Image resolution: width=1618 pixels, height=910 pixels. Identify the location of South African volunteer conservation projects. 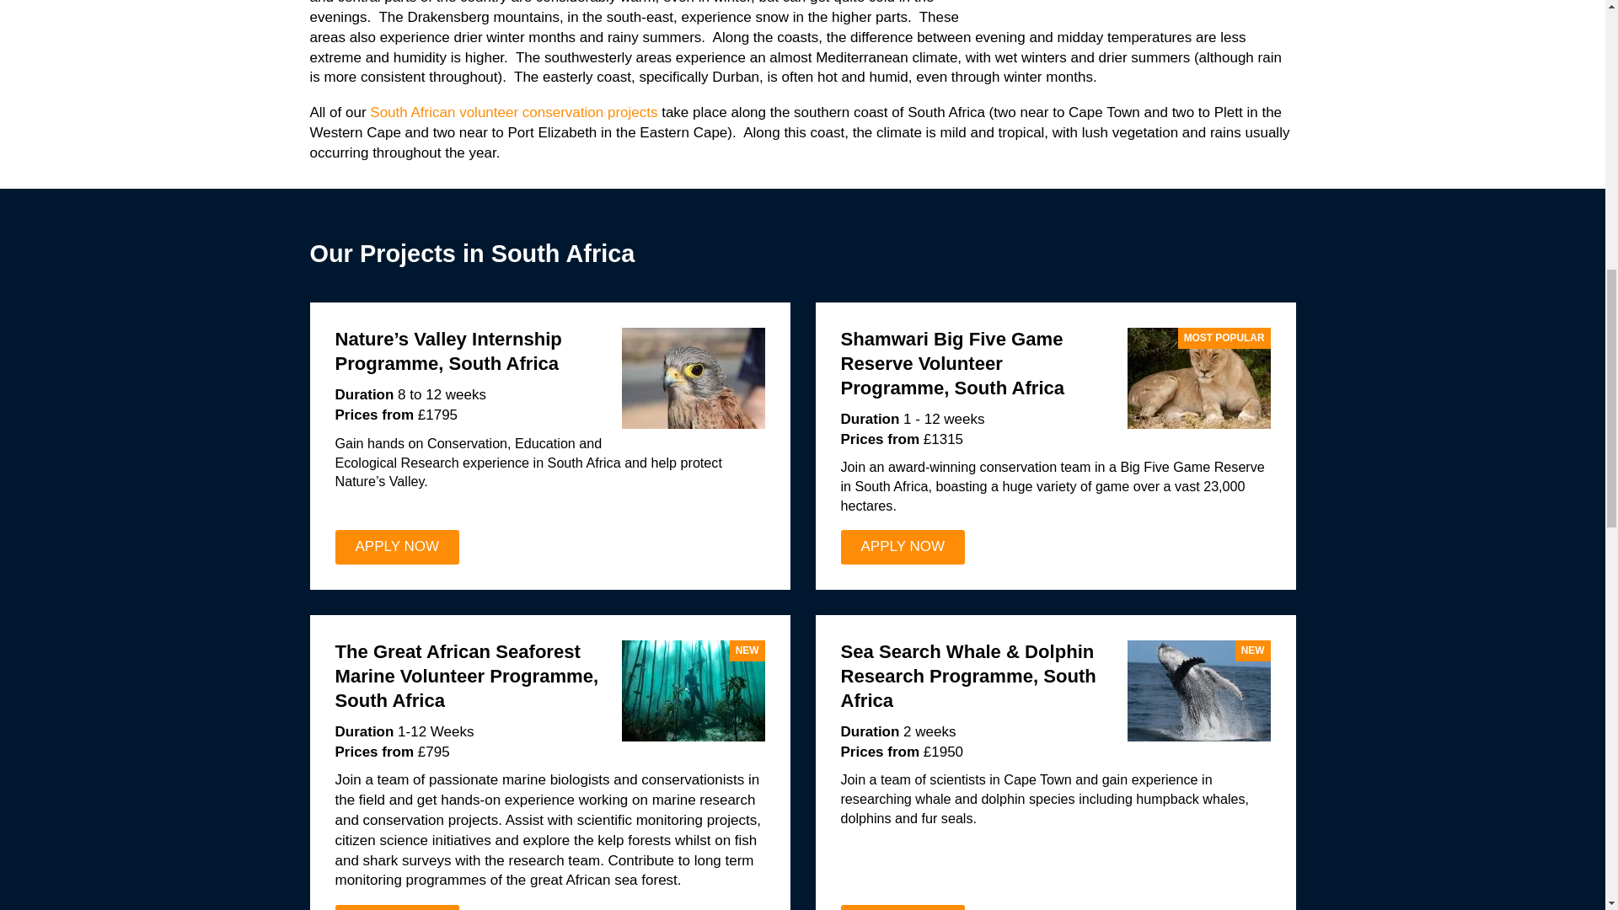
(513, 112).